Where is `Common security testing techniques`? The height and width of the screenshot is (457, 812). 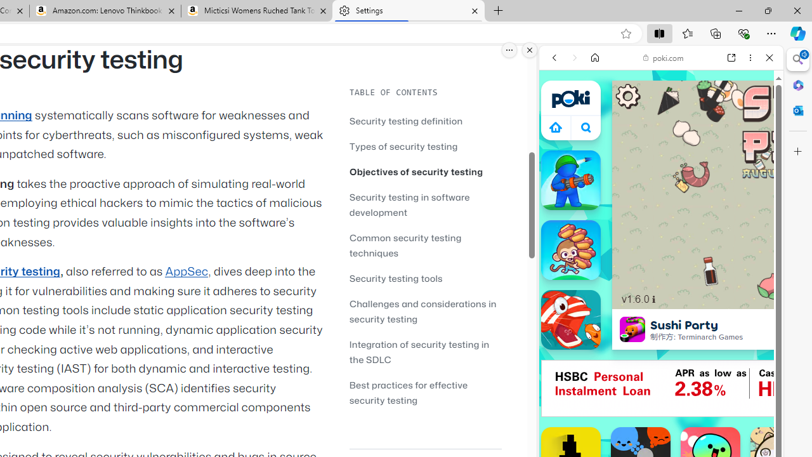 Common security testing techniques is located at coordinates (425, 245).